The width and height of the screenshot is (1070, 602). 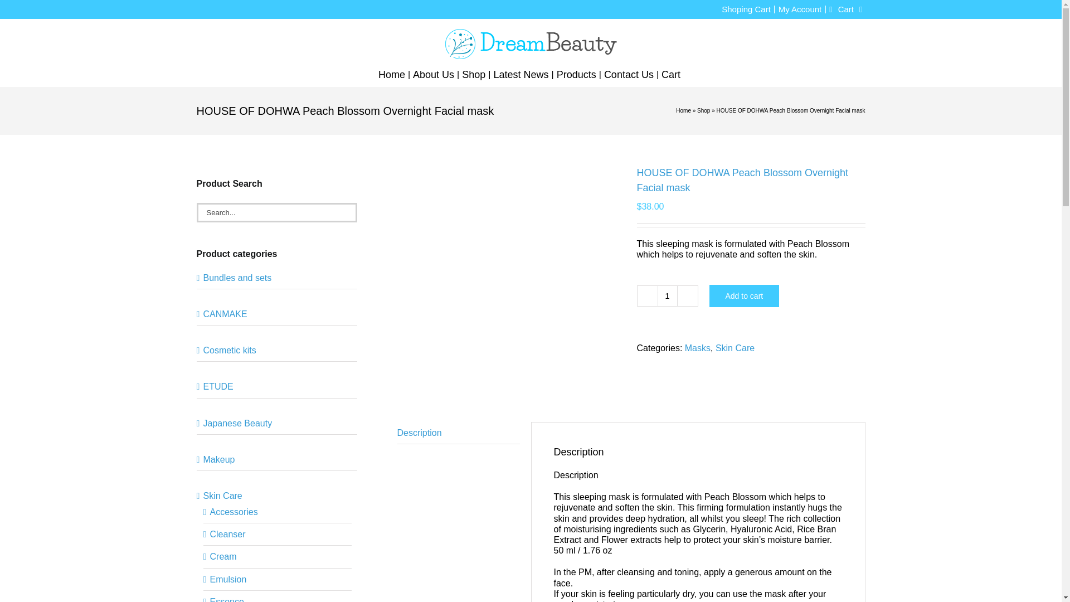 What do you see at coordinates (668, 295) in the screenshot?
I see `1` at bounding box center [668, 295].